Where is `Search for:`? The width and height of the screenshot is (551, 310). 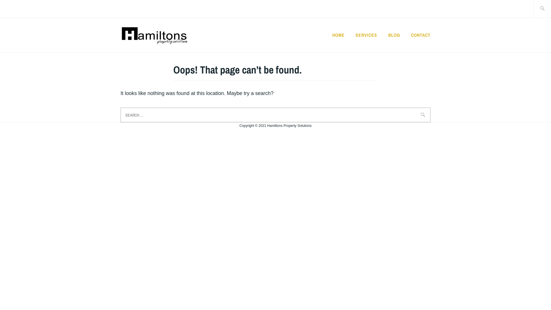 Search for: is located at coordinates (275, 115).